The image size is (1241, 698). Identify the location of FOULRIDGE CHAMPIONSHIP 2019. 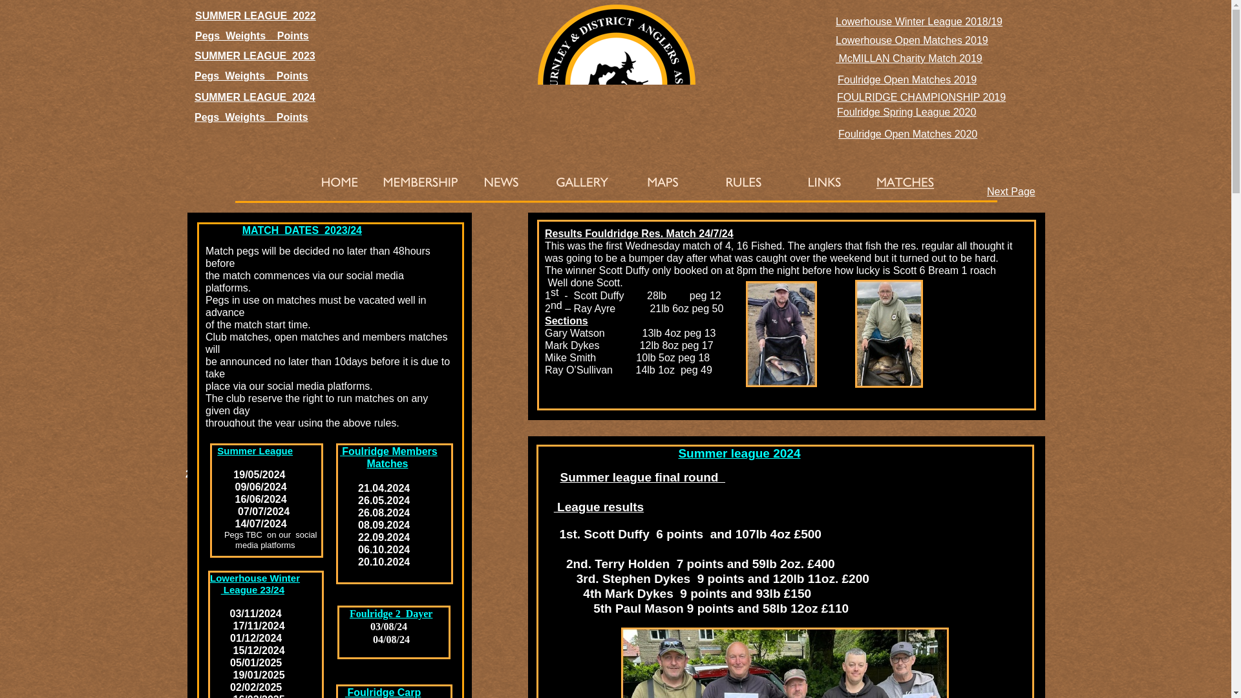
(920, 97).